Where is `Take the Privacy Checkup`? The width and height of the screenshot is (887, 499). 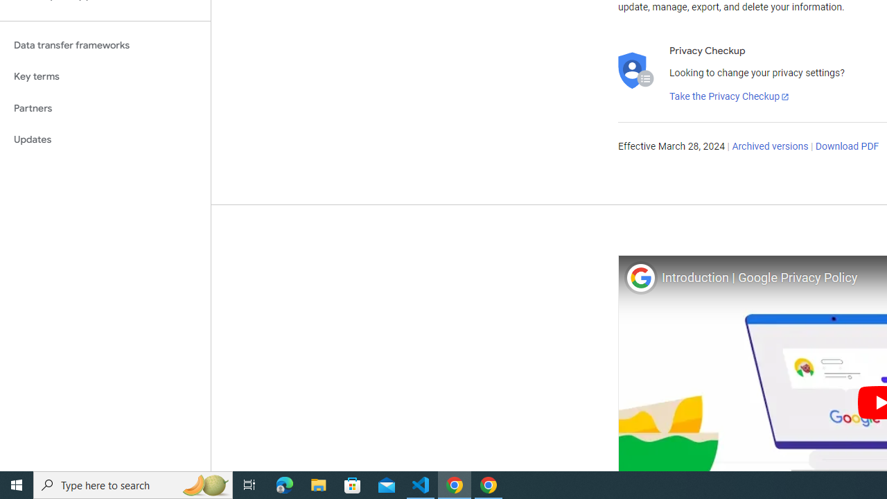
Take the Privacy Checkup is located at coordinates (730, 97).